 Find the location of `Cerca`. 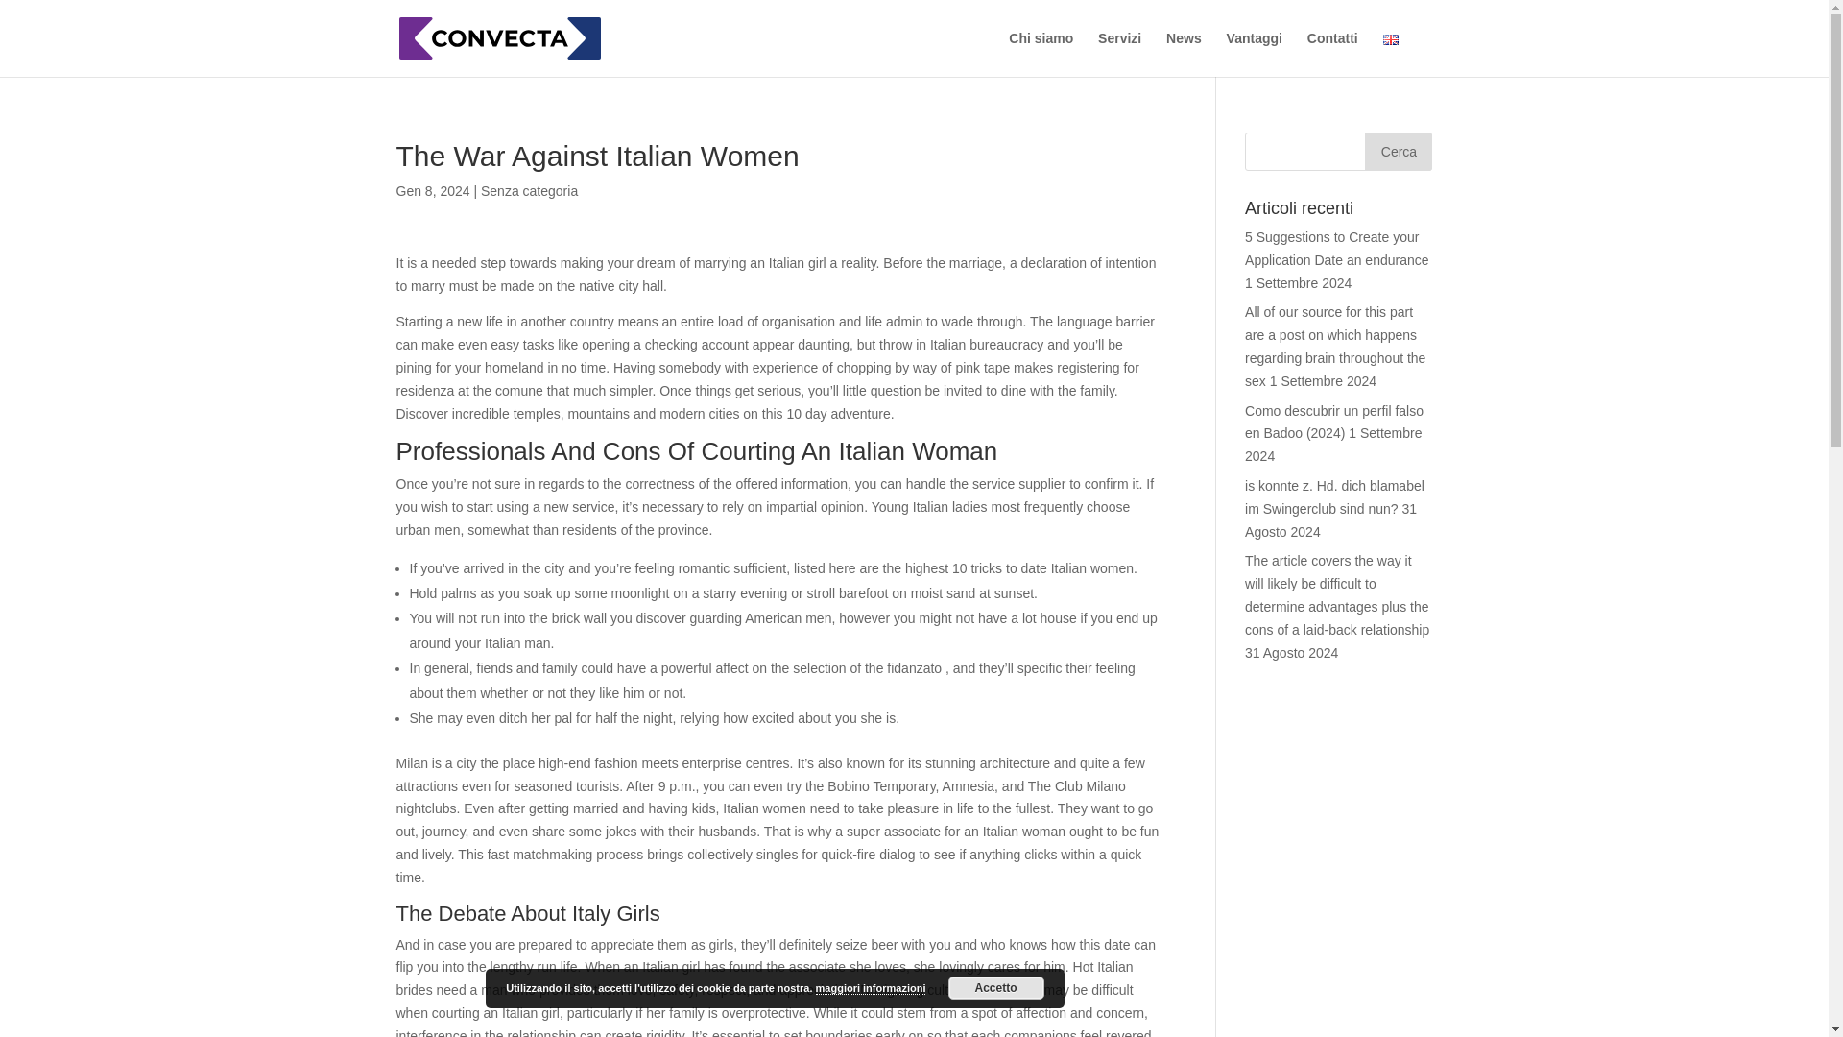

Cerca is located at coordinates (1398, 152).